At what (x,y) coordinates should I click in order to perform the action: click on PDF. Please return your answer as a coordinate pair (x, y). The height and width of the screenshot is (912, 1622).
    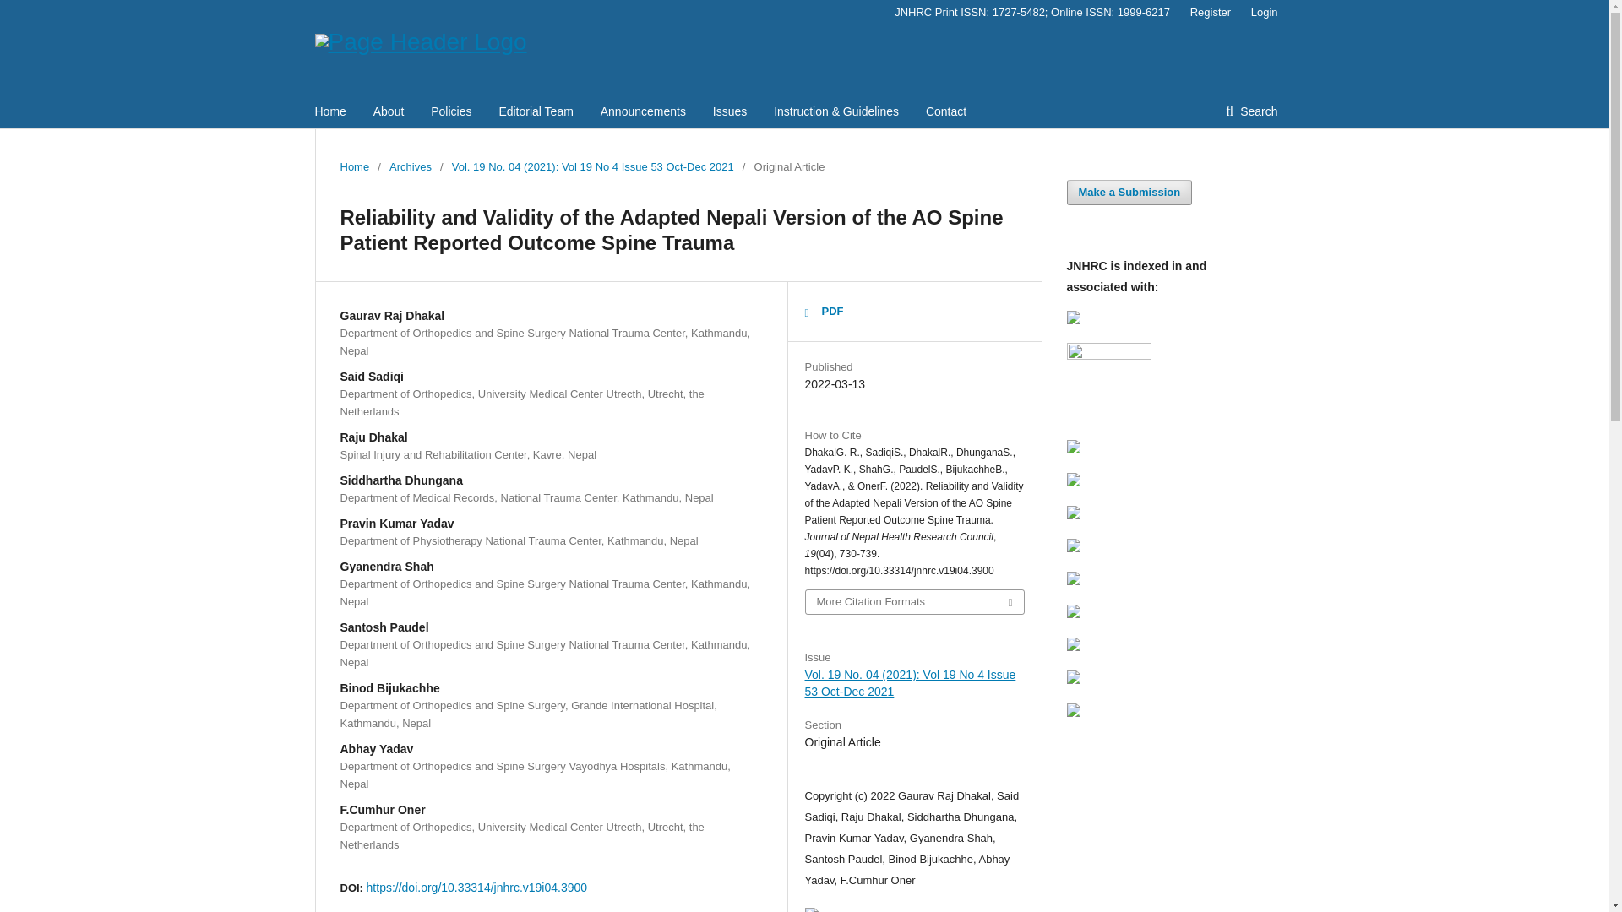
    Looking at the image, I should click on (824, 312).